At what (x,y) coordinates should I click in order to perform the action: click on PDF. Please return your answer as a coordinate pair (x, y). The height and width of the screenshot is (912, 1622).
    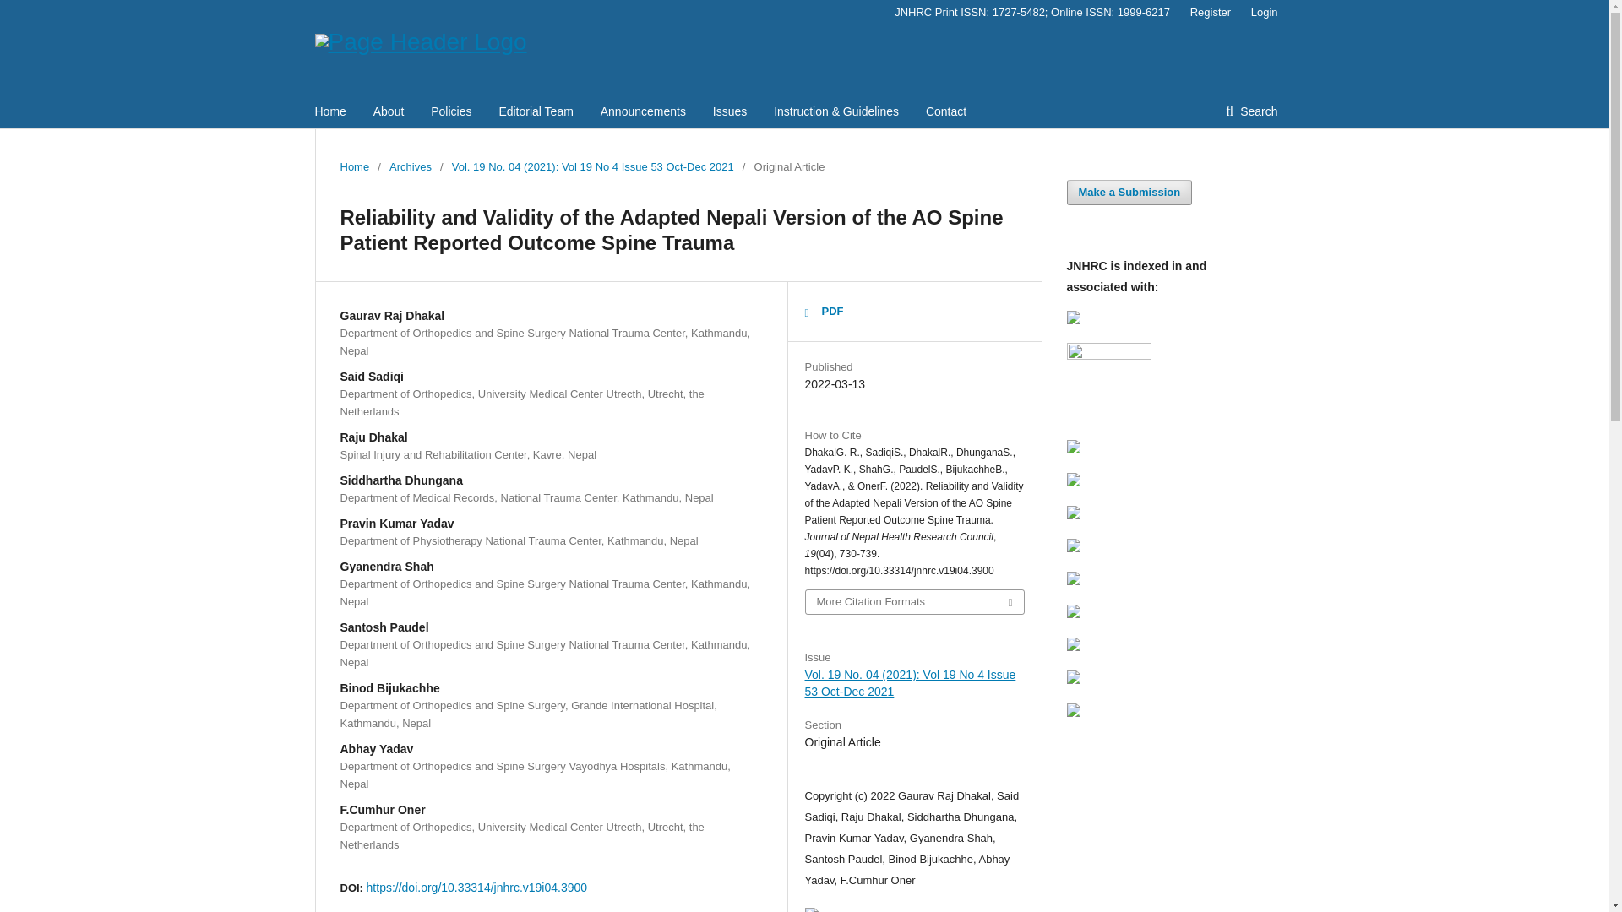
    Looking at the image, I should click on (824, 312).